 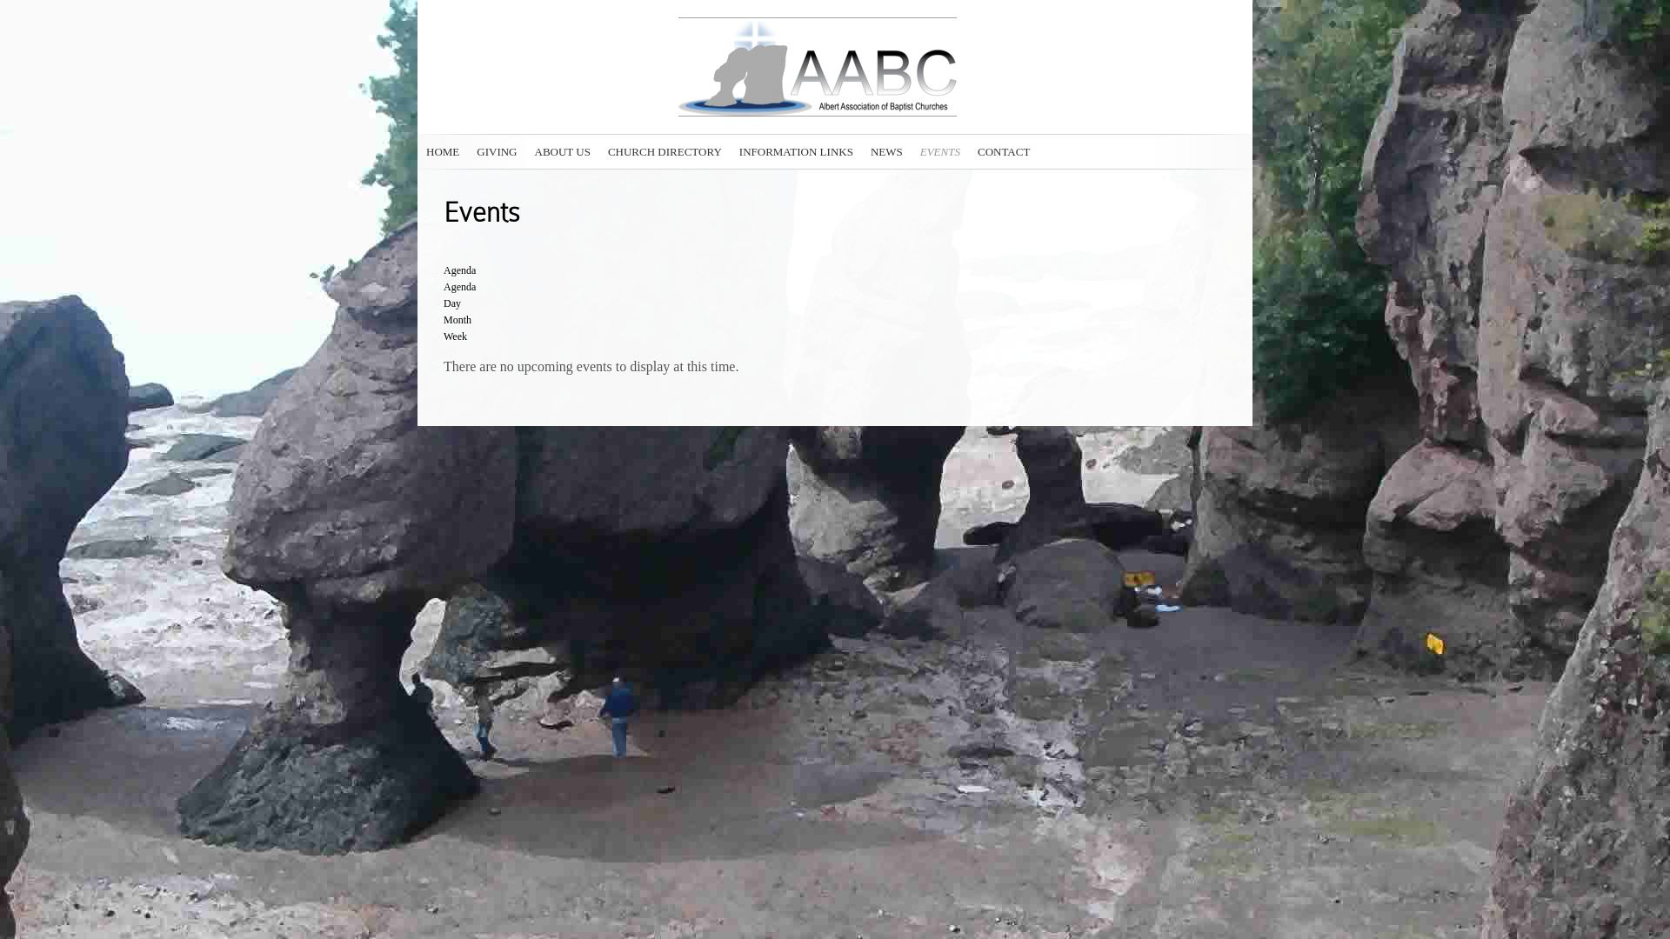 What do you see at coordinates (562, 151) in the screenshot?
I see `ABOUT US` at bounding box center [562, 151].